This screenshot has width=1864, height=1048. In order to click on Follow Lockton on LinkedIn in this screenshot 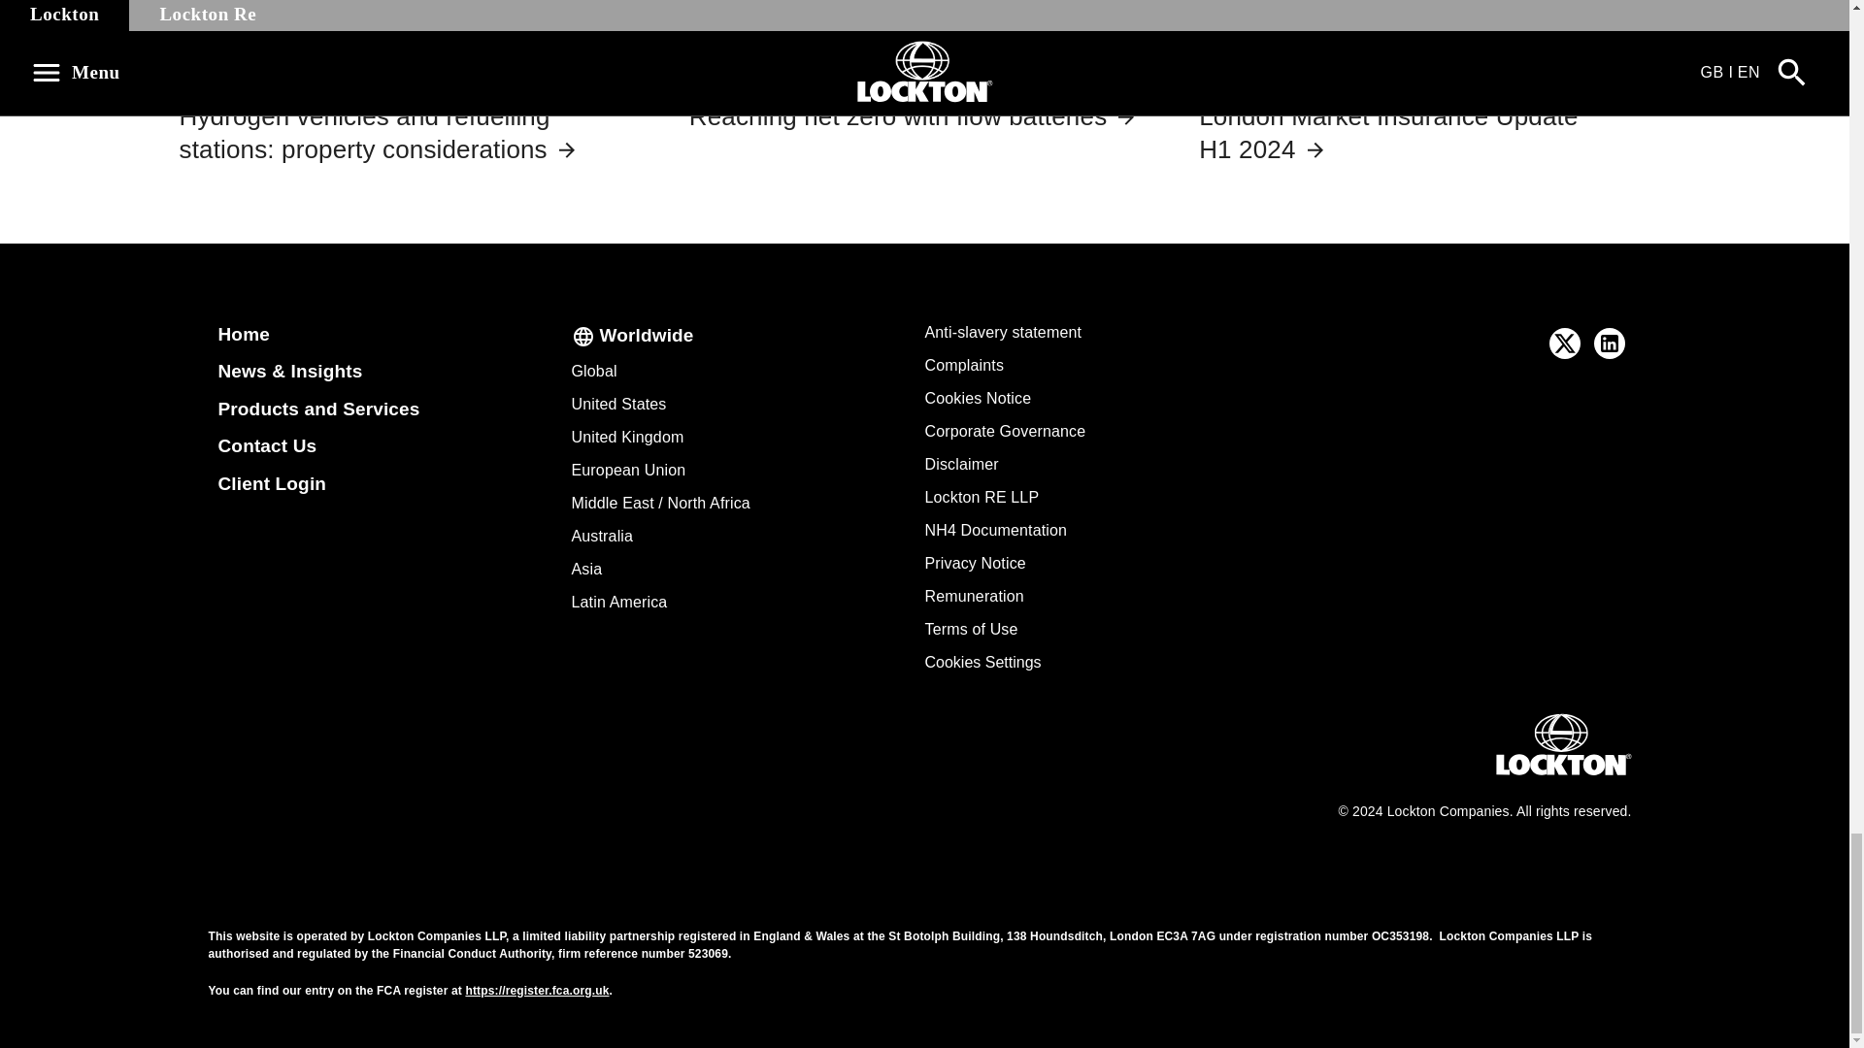, I will do `click(1610, 344)`.